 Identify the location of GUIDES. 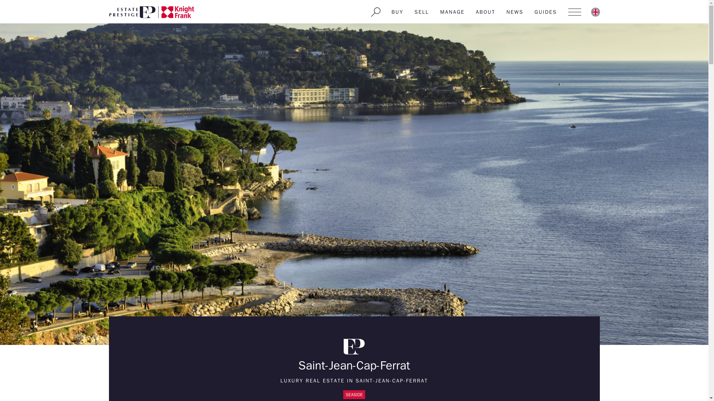
(546, 12).